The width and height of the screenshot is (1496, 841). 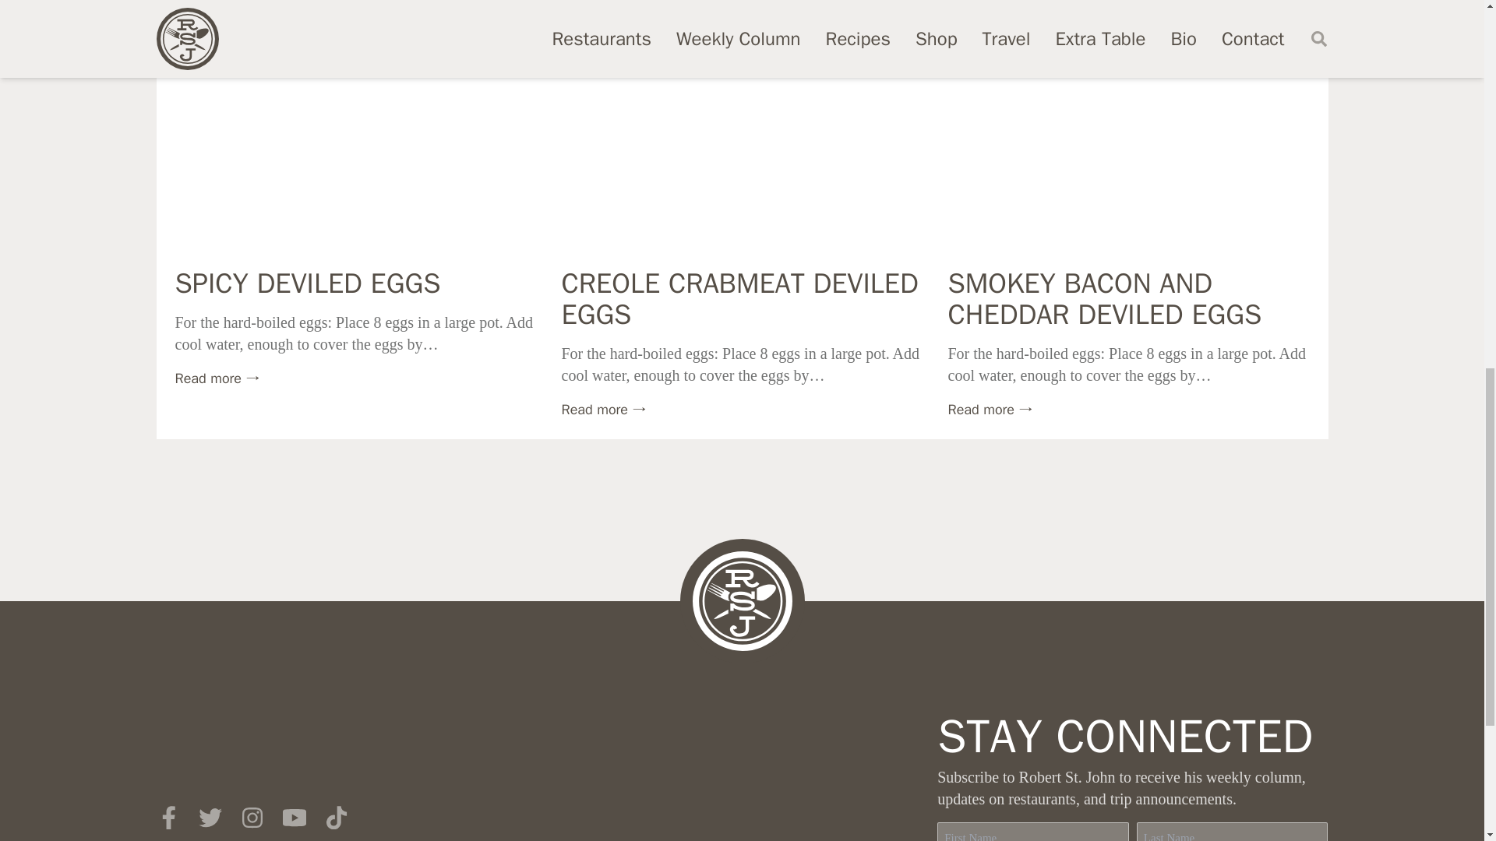 What do you see at coordinates (739, 299) in the screenshot?
I see `CREOLE CRABMEAT DEVILED EGGS` at bounding box center [739, 299].